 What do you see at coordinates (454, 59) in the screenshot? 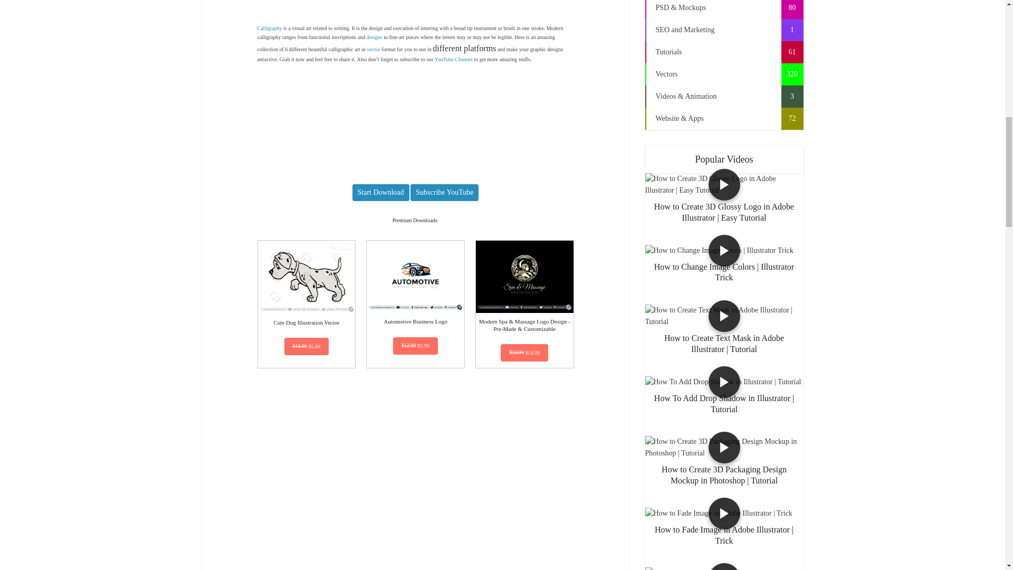
I see `YouTube Channel` at bounding box center [454, 59].